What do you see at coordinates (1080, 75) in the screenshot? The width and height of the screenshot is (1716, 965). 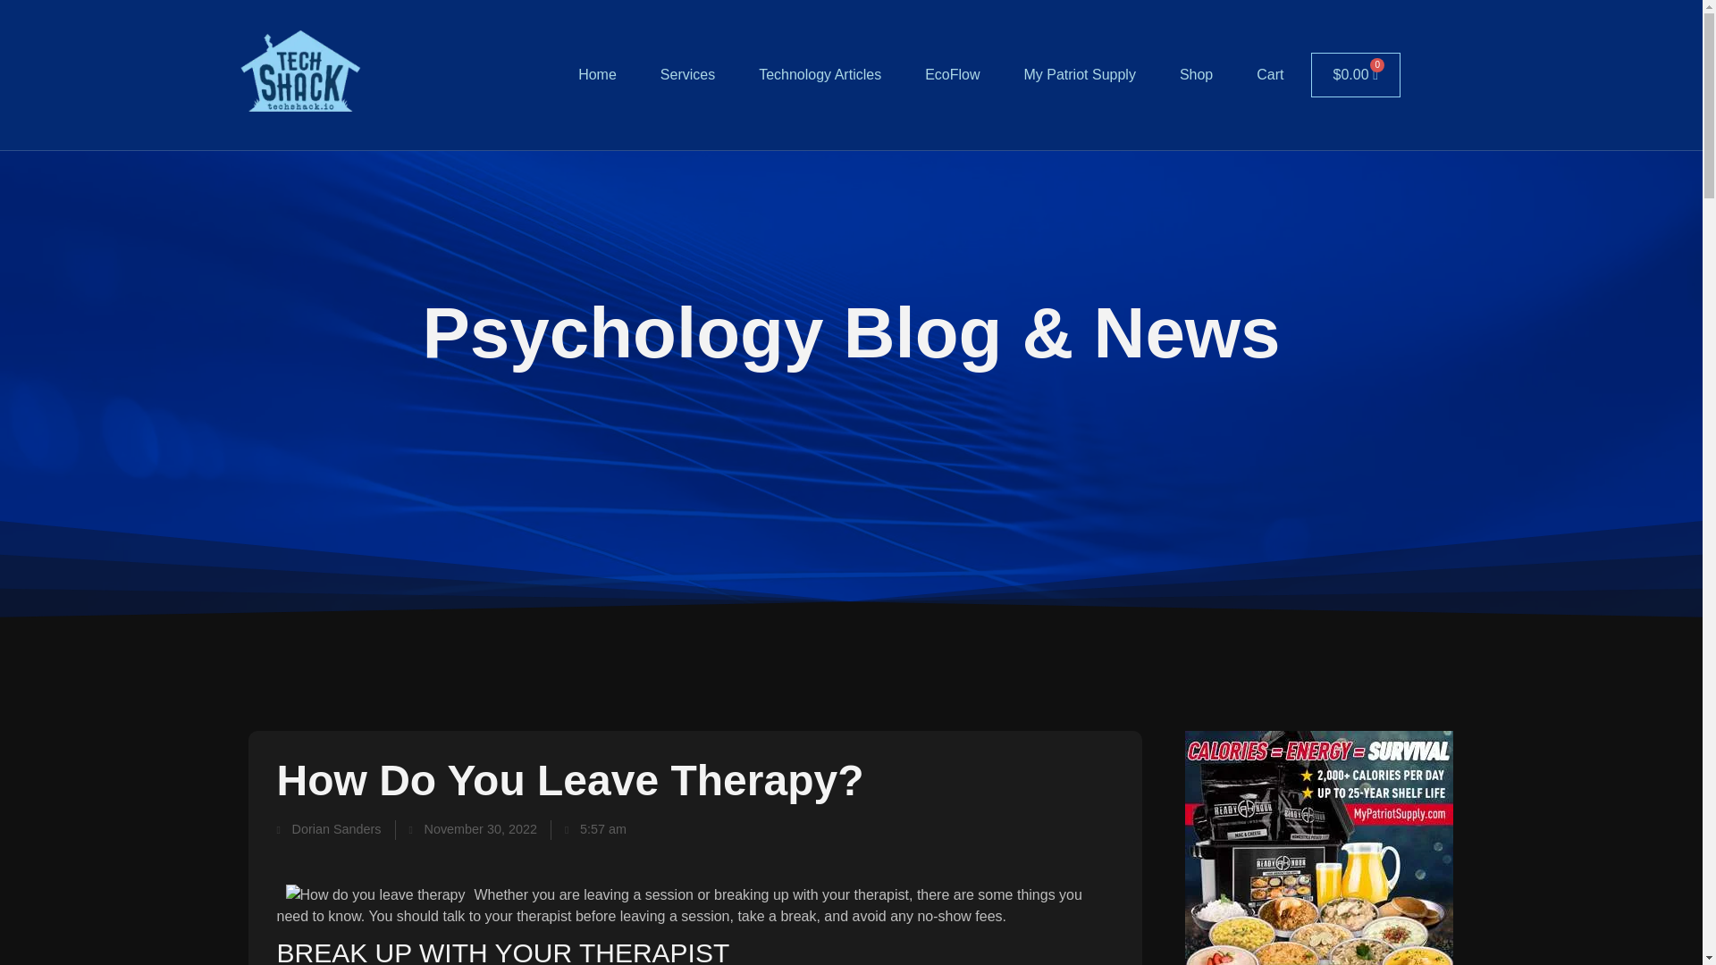 I see `My Patriot Supply` at bounding box center [1080, 75].